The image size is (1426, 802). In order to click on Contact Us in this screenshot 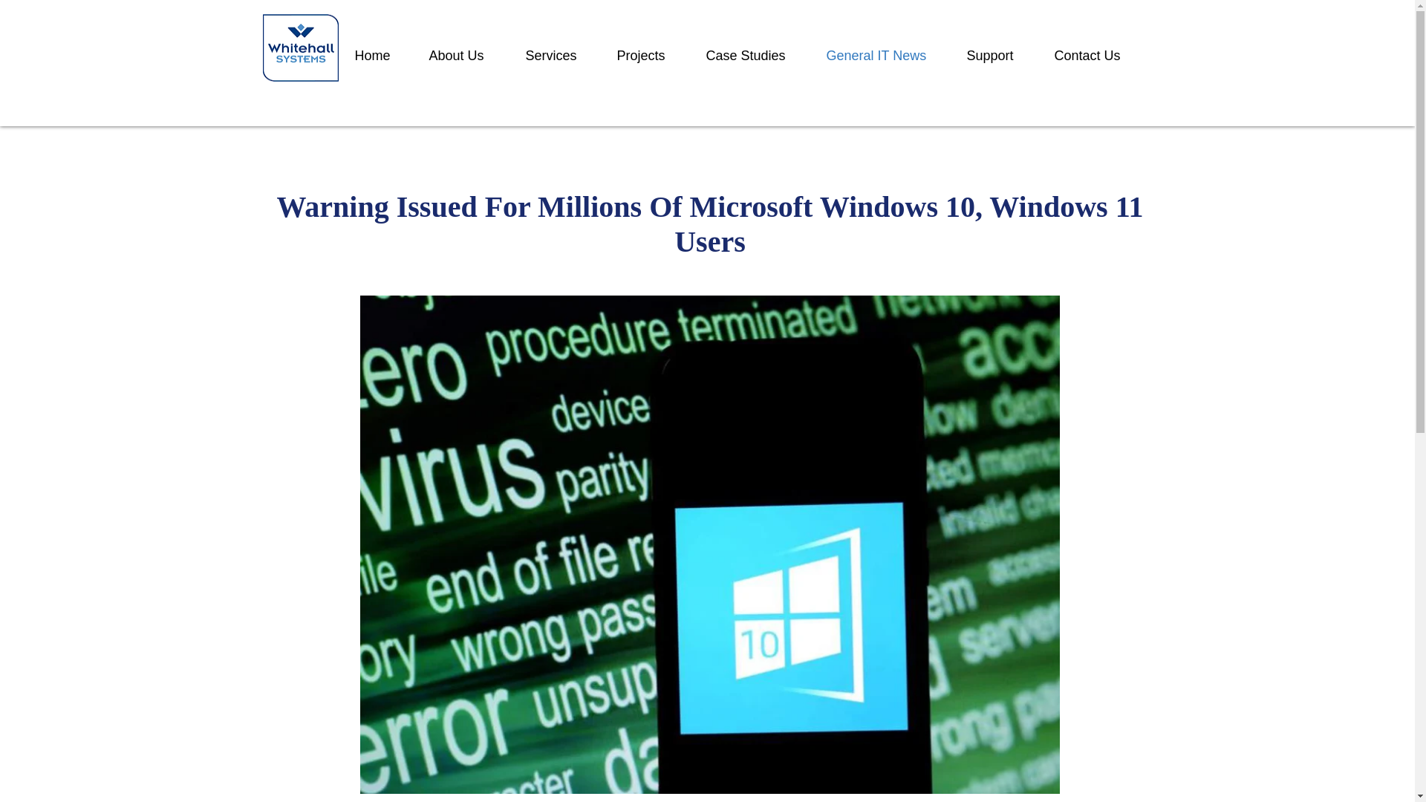, I will do `click(1095, 55)`.